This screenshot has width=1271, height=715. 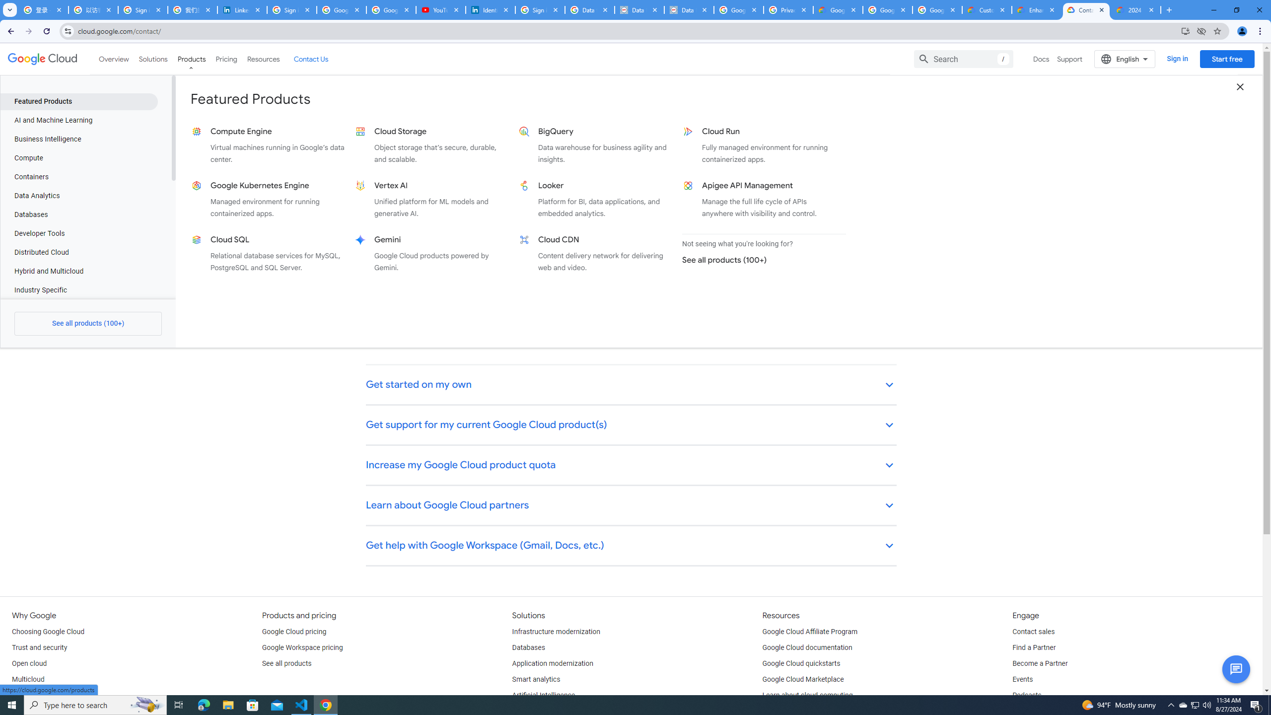 I want to click on Google Workspace - Specific Terms, so click(x=887, y=10).